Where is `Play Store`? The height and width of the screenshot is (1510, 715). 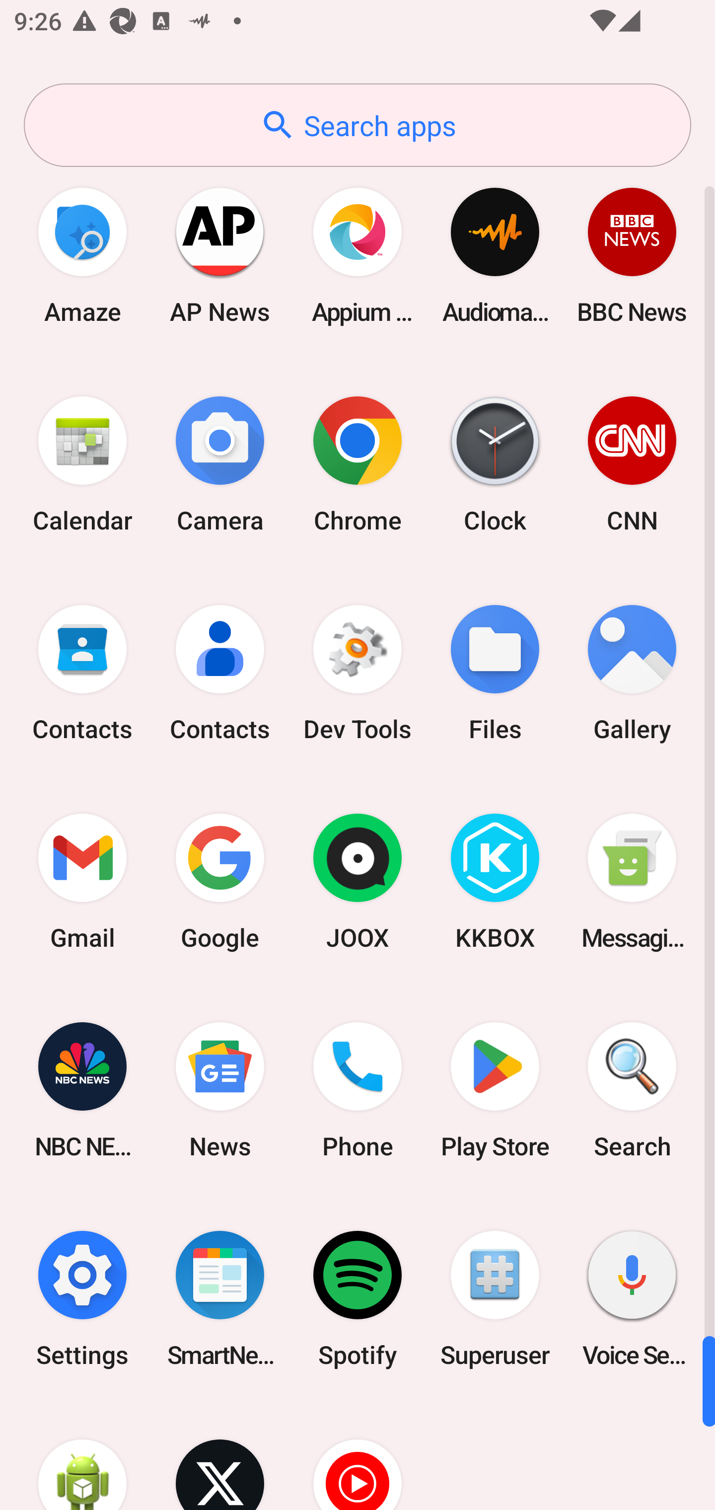
Play Store is located at coordinates (495, 1090).